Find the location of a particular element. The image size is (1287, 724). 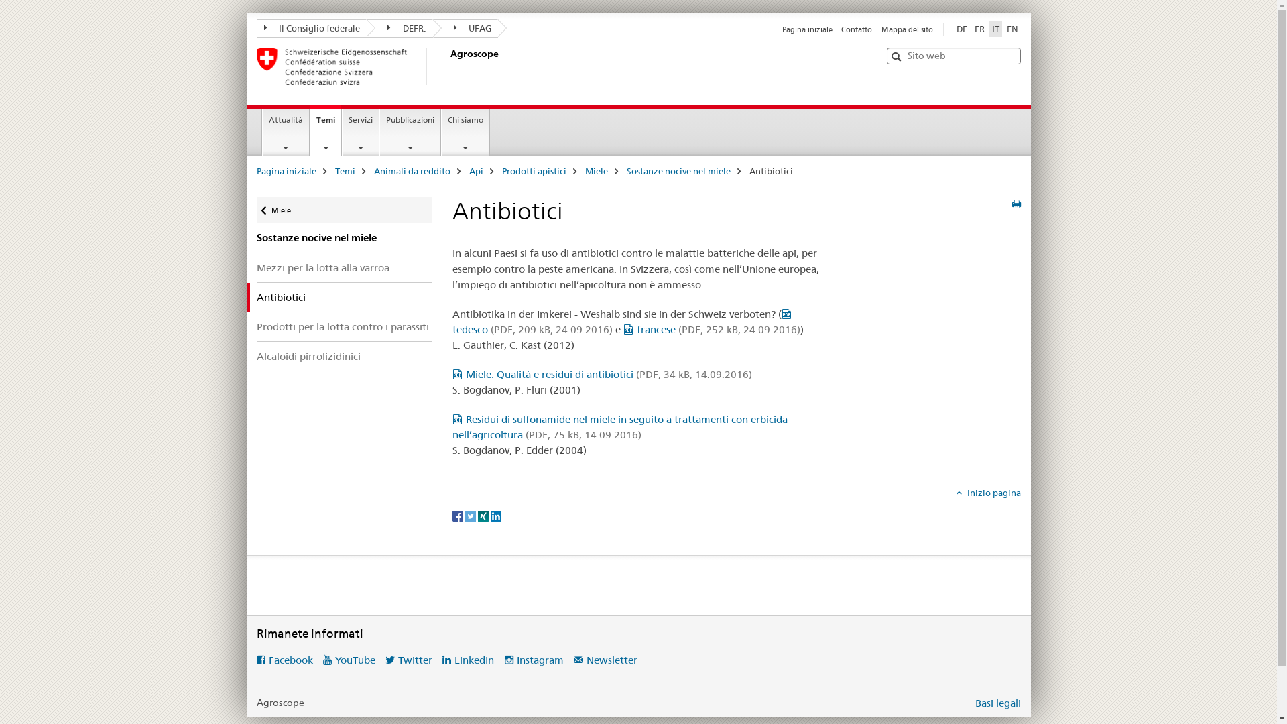

Stampa la pagina is located at coordinates (1016, 204).